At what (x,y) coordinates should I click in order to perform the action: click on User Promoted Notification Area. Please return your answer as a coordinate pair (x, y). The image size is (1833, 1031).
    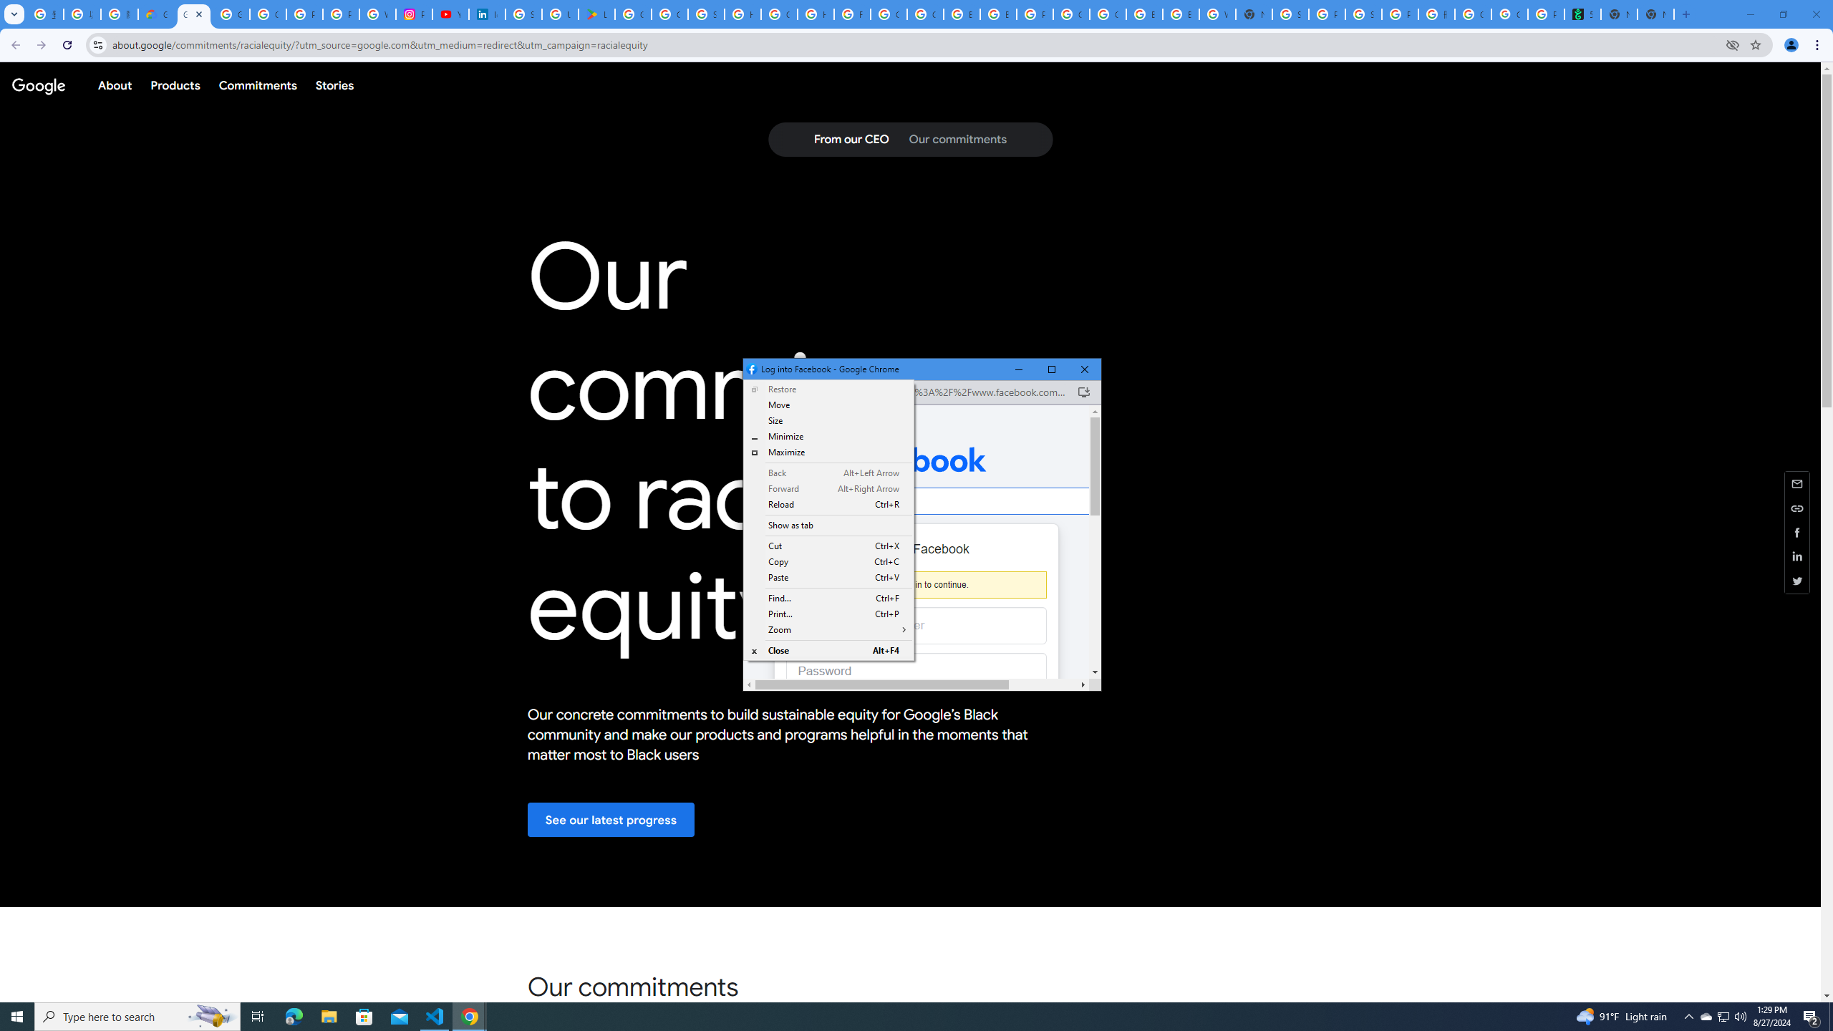
    Looking at the image, I should click on (1723, 1017).